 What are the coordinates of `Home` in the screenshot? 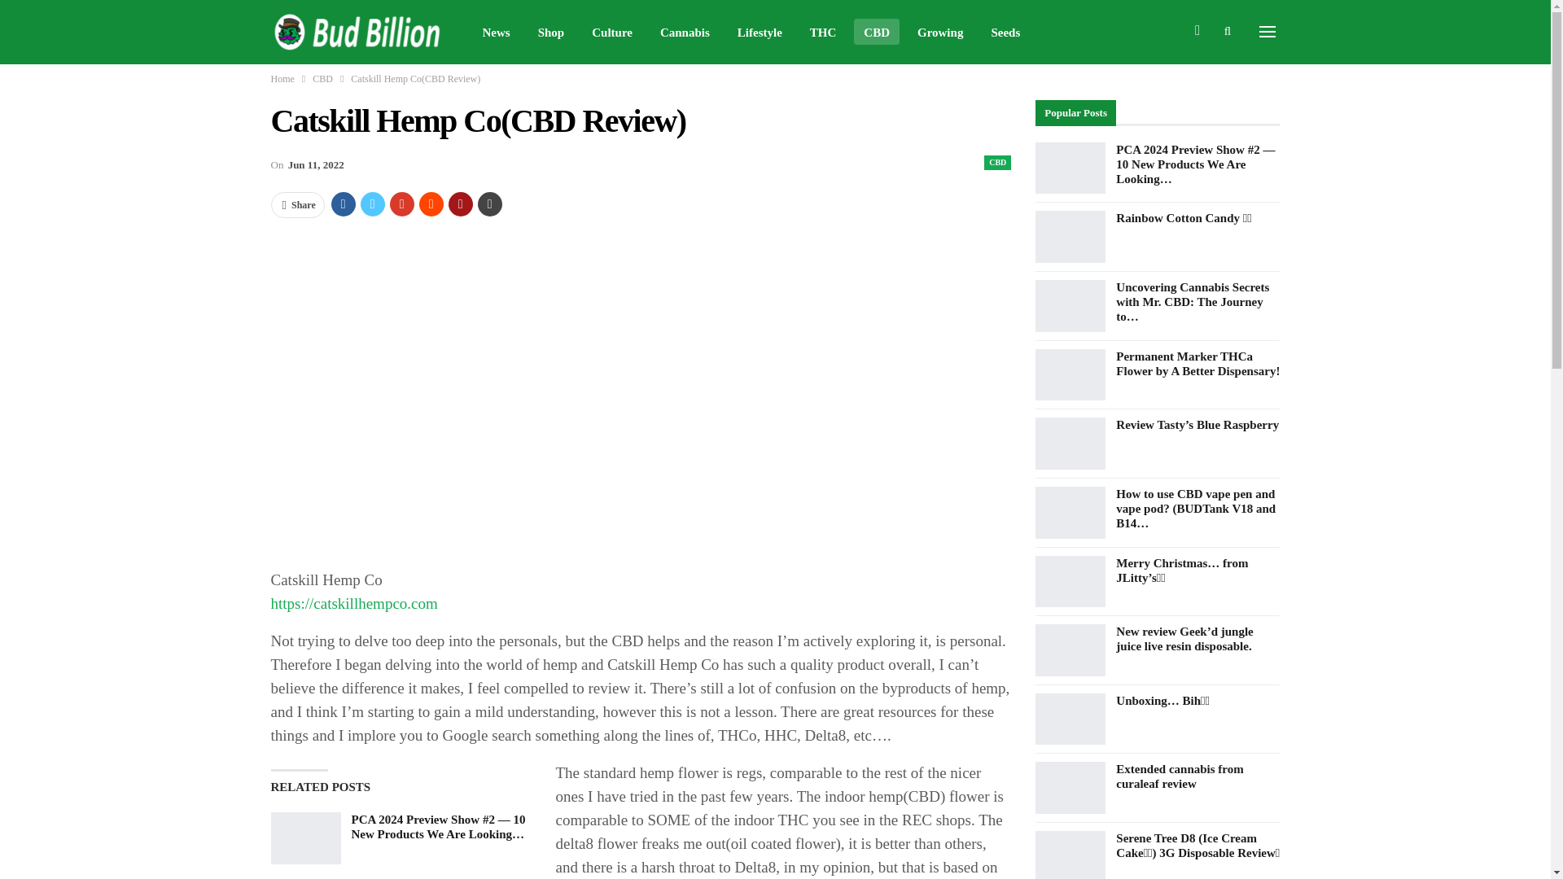 It's located at (282, 79).